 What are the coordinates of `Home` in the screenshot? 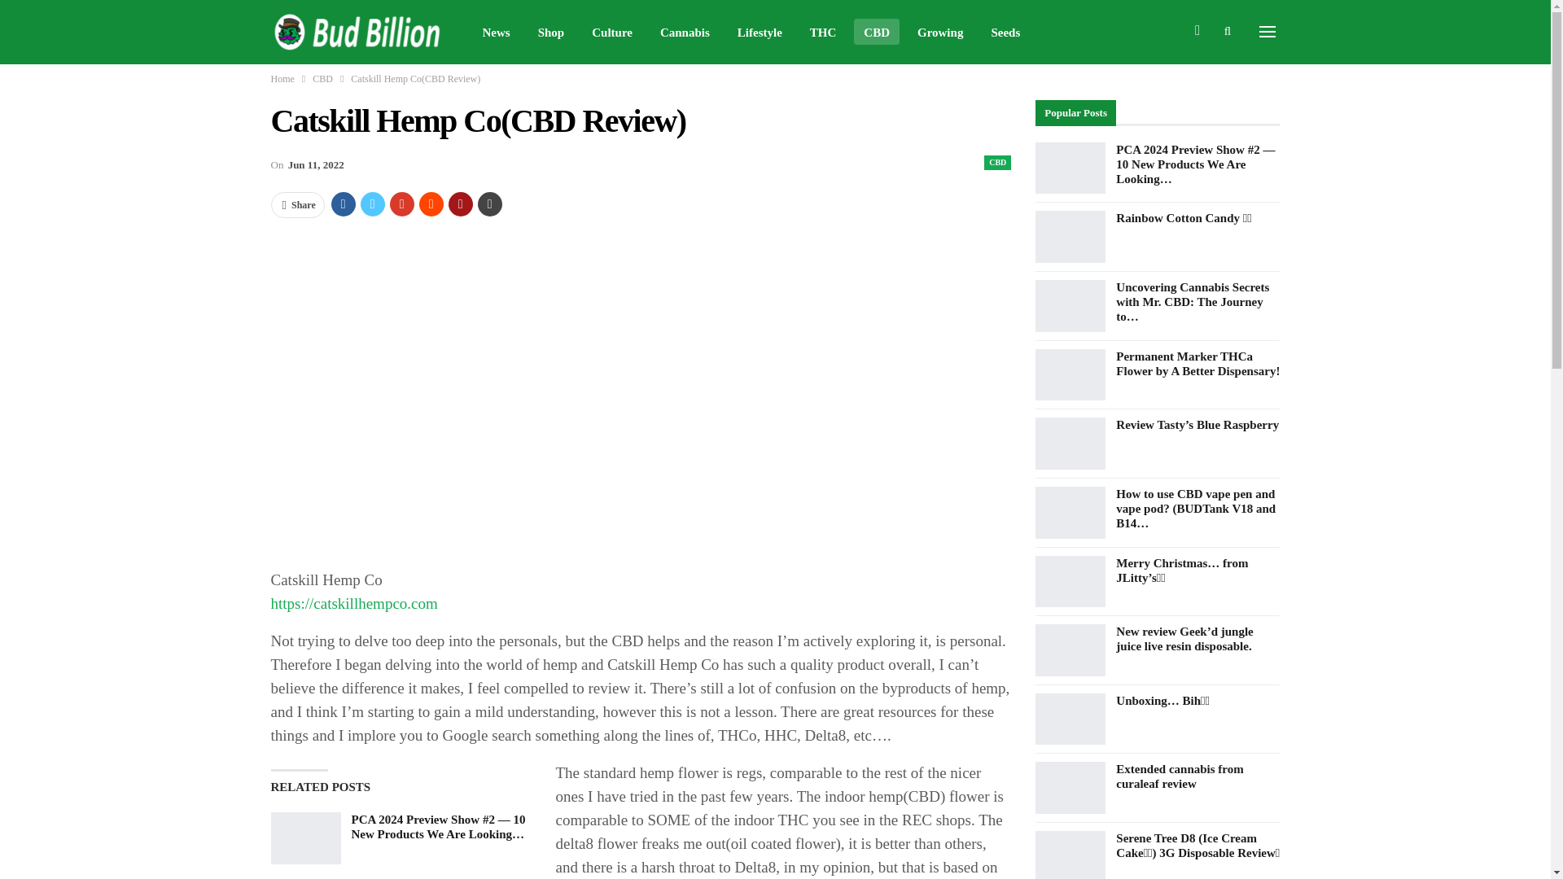 It's located at (282, 79).